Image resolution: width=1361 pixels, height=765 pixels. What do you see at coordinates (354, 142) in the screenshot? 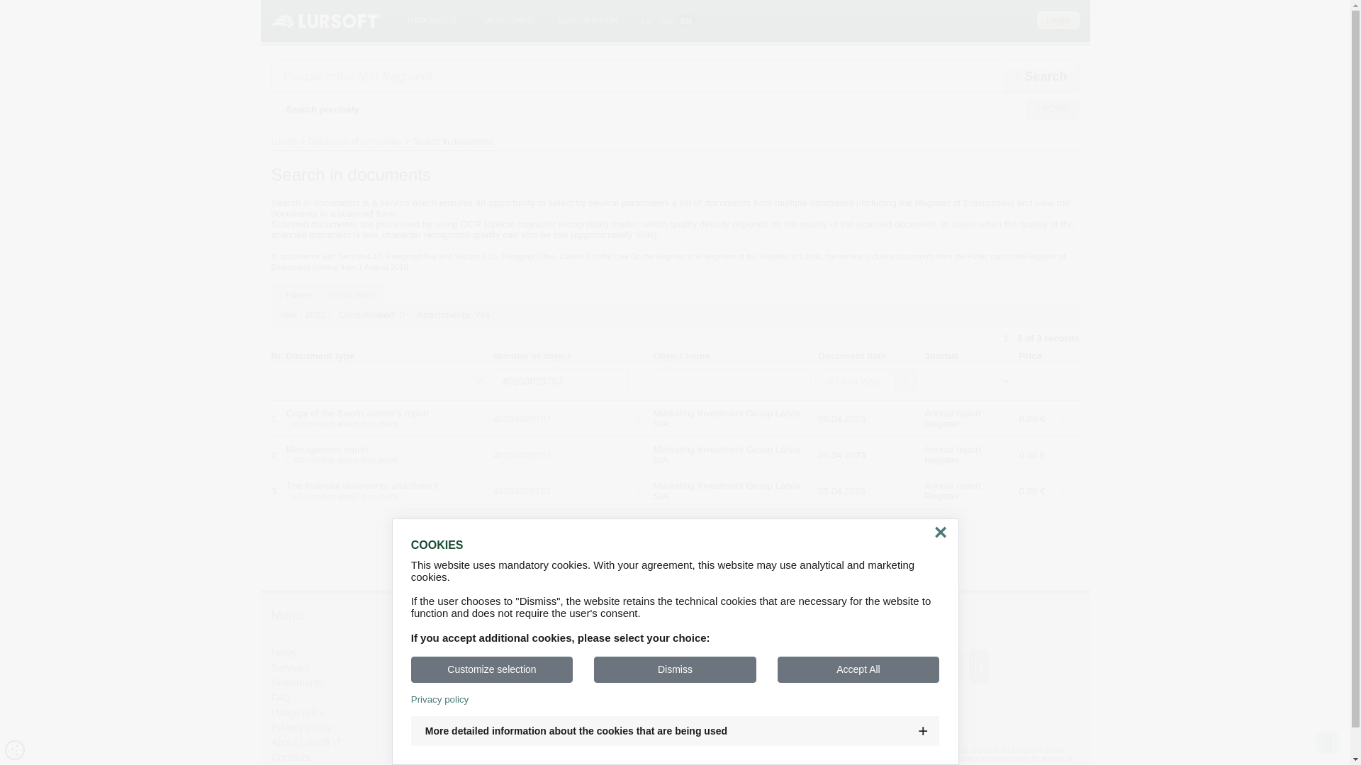
I see `Databases of companies` at bounding box center [354, 142].